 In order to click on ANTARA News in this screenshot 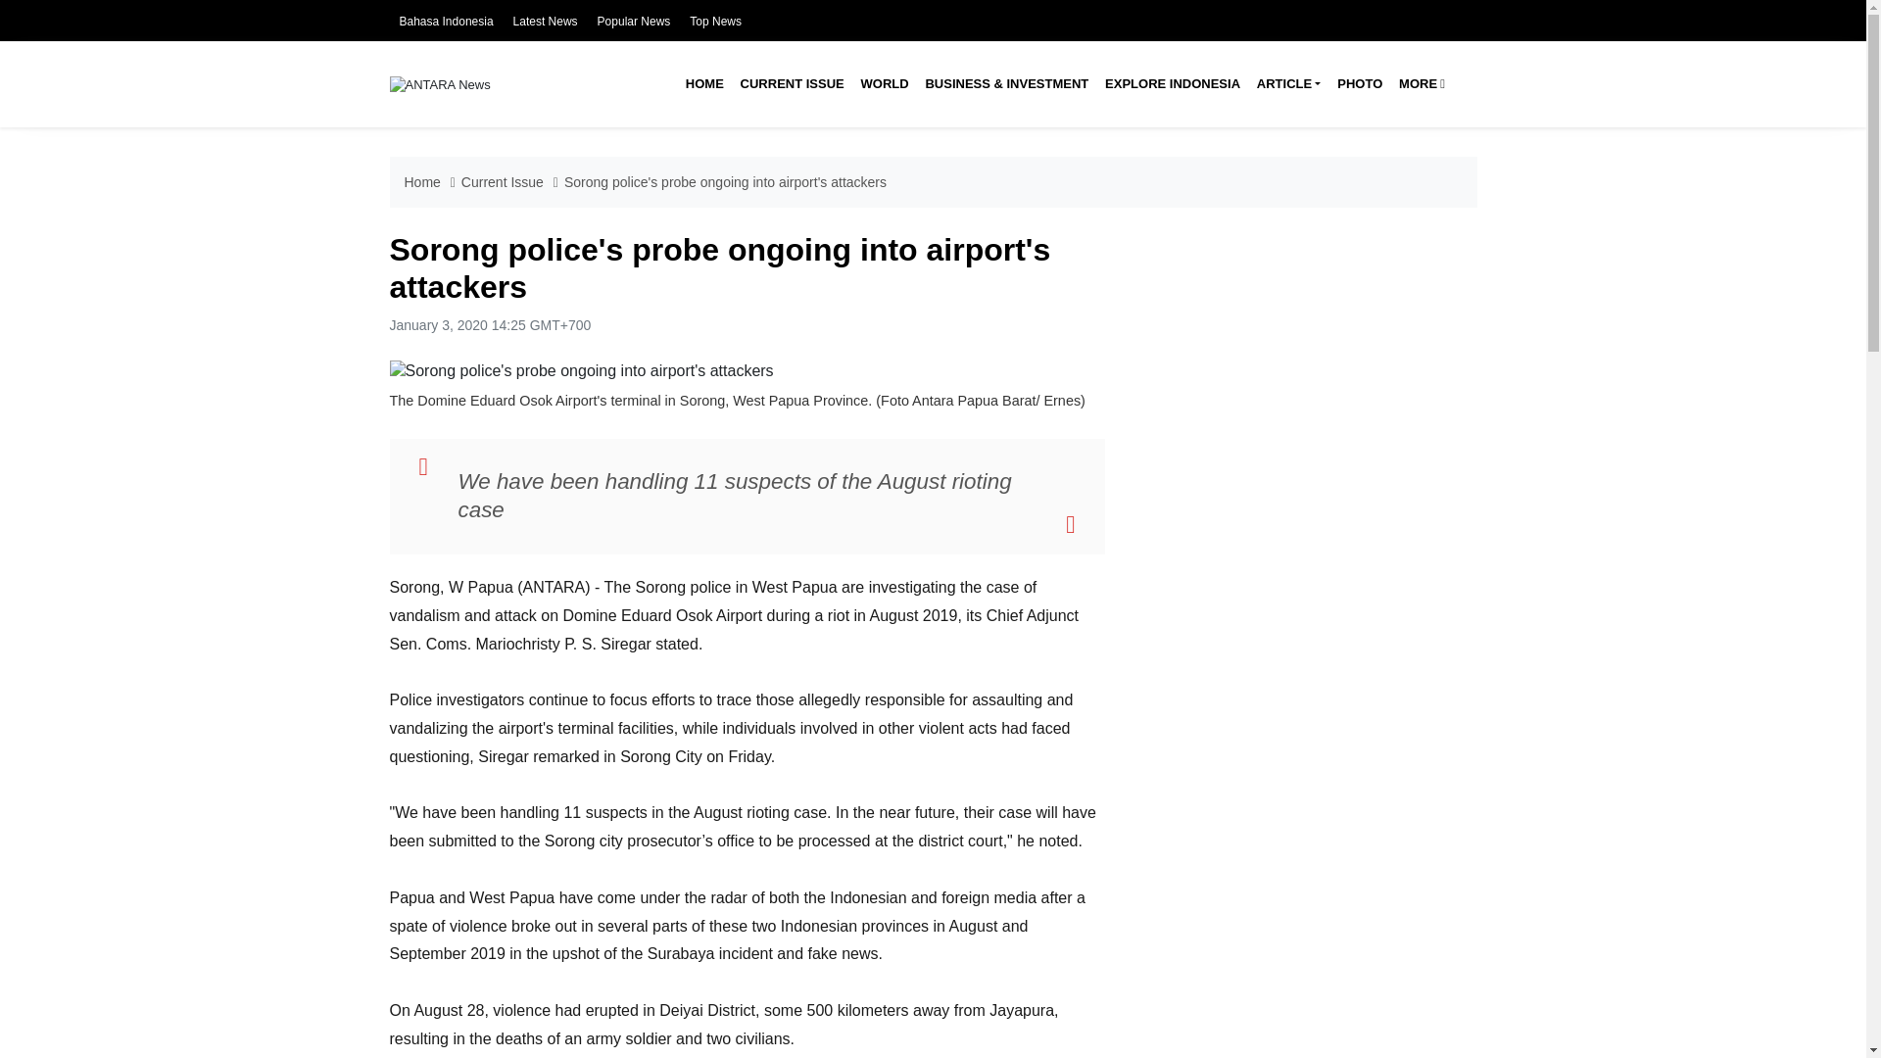, I will do `click(440, 82)`.